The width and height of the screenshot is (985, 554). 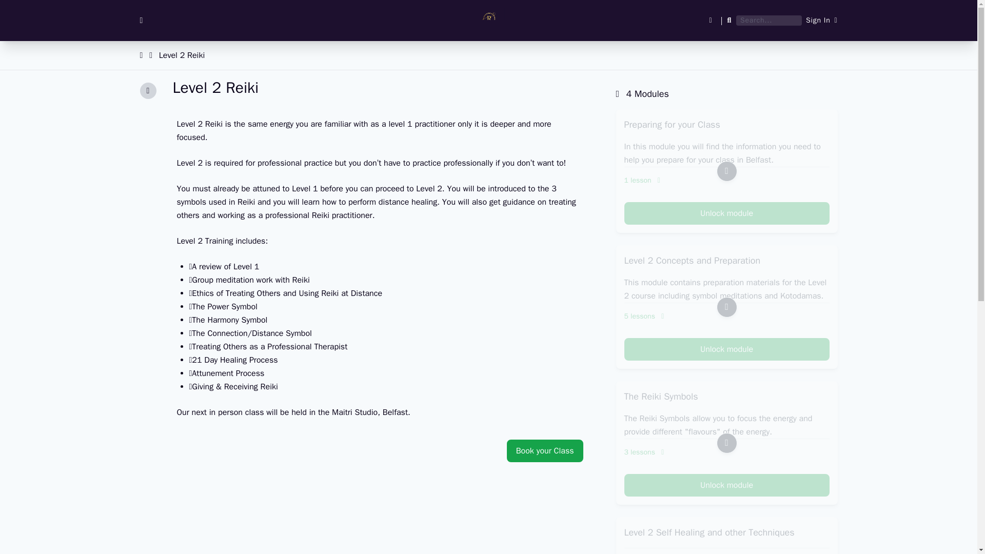 I want to click on Sign In, so click(x=821, y=21).